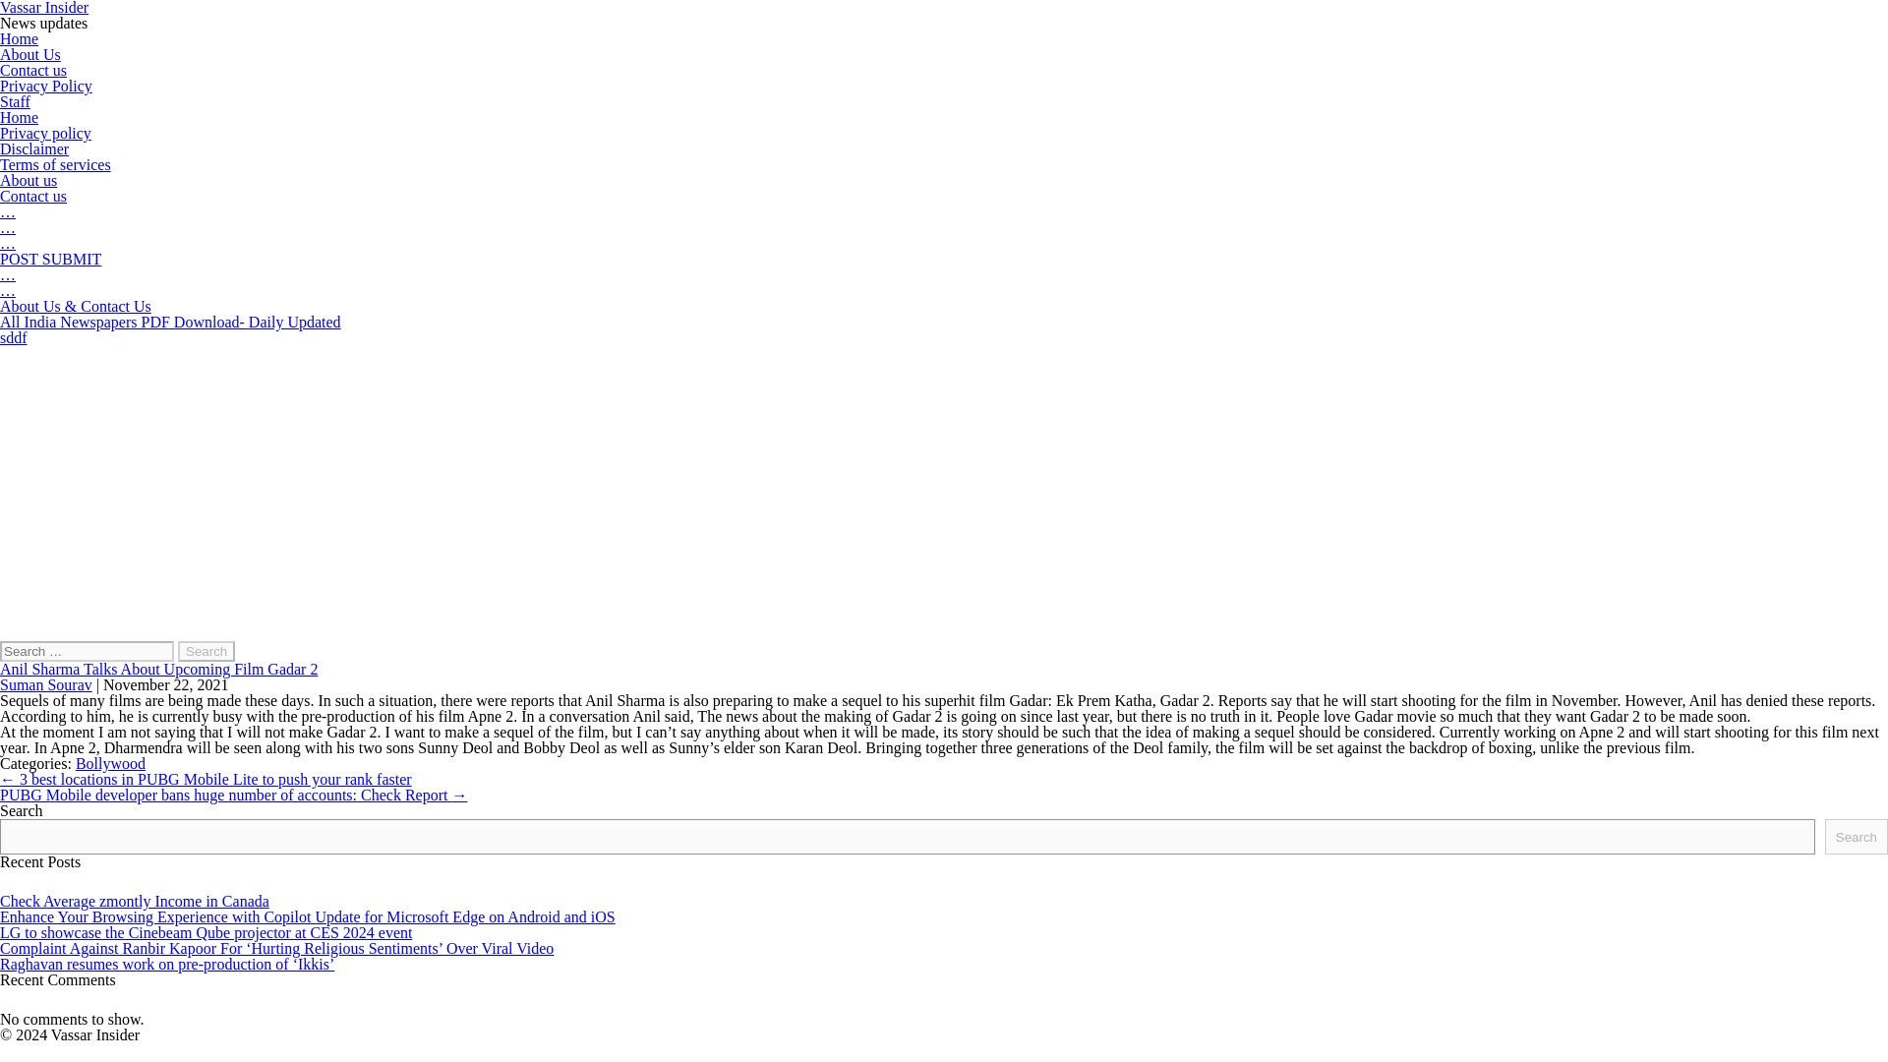 This screenshot has height=1062, width=1888. I want to click on All India Newspapers PDF Download- Daily Updated, so click(171, 321).